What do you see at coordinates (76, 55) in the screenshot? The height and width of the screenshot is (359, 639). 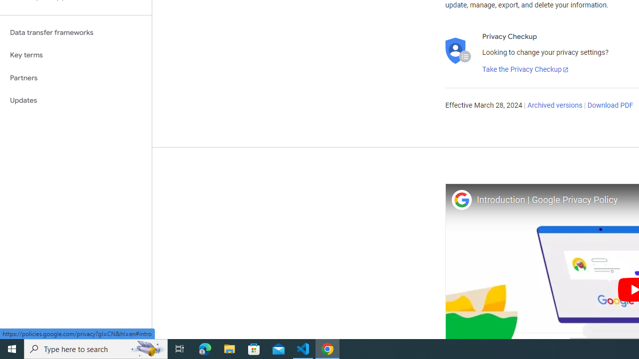 I see `Key terms` at bounding box center [76, 55].